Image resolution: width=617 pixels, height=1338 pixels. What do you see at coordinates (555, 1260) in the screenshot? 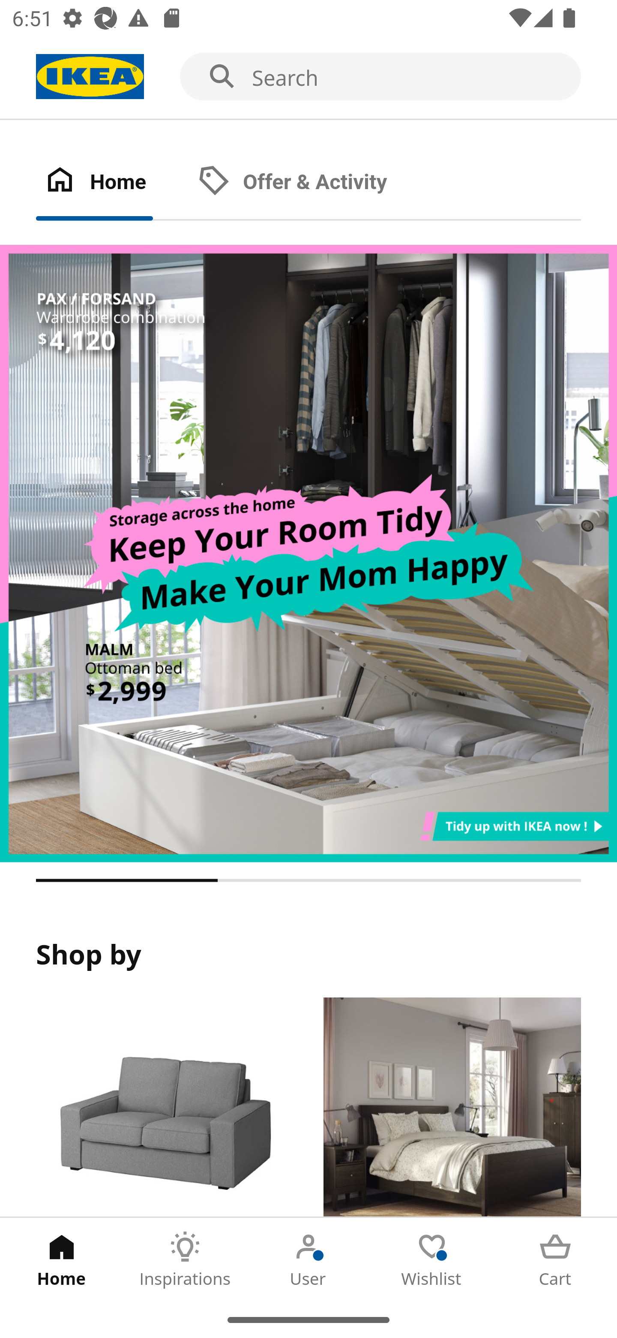
I see `Cart
Tab 5 of 5` at bounding box center [555, 1260].